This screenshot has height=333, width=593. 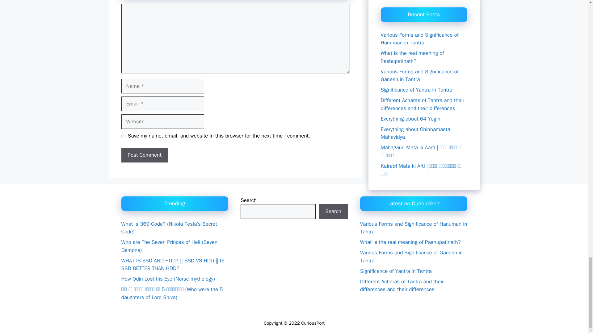 I want to click on yes, so click(x=123, y=136).